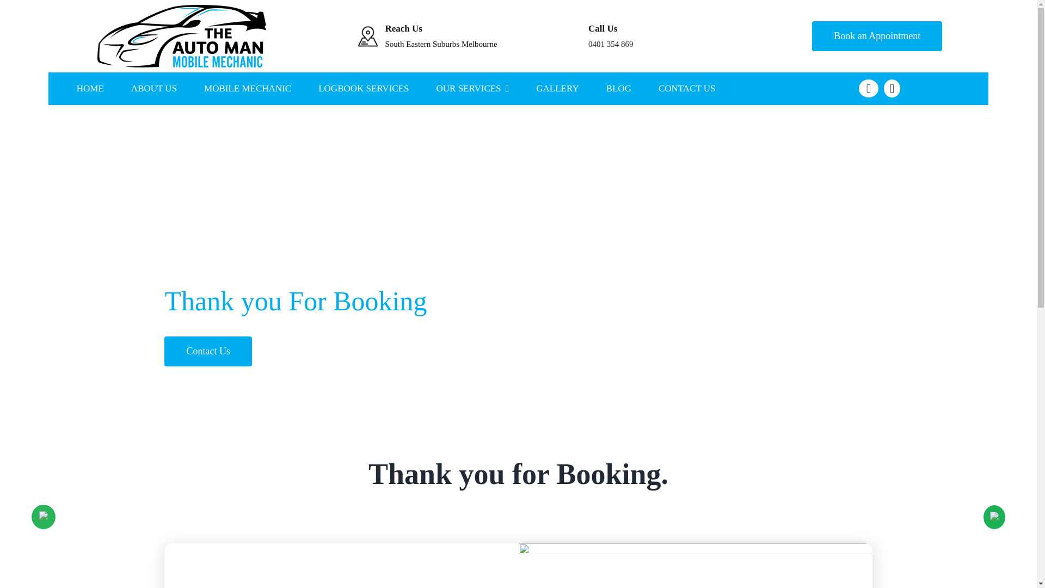 This screenshot has height=588, width=1045. I want to click on 0401 354 869, so click(611, 44).